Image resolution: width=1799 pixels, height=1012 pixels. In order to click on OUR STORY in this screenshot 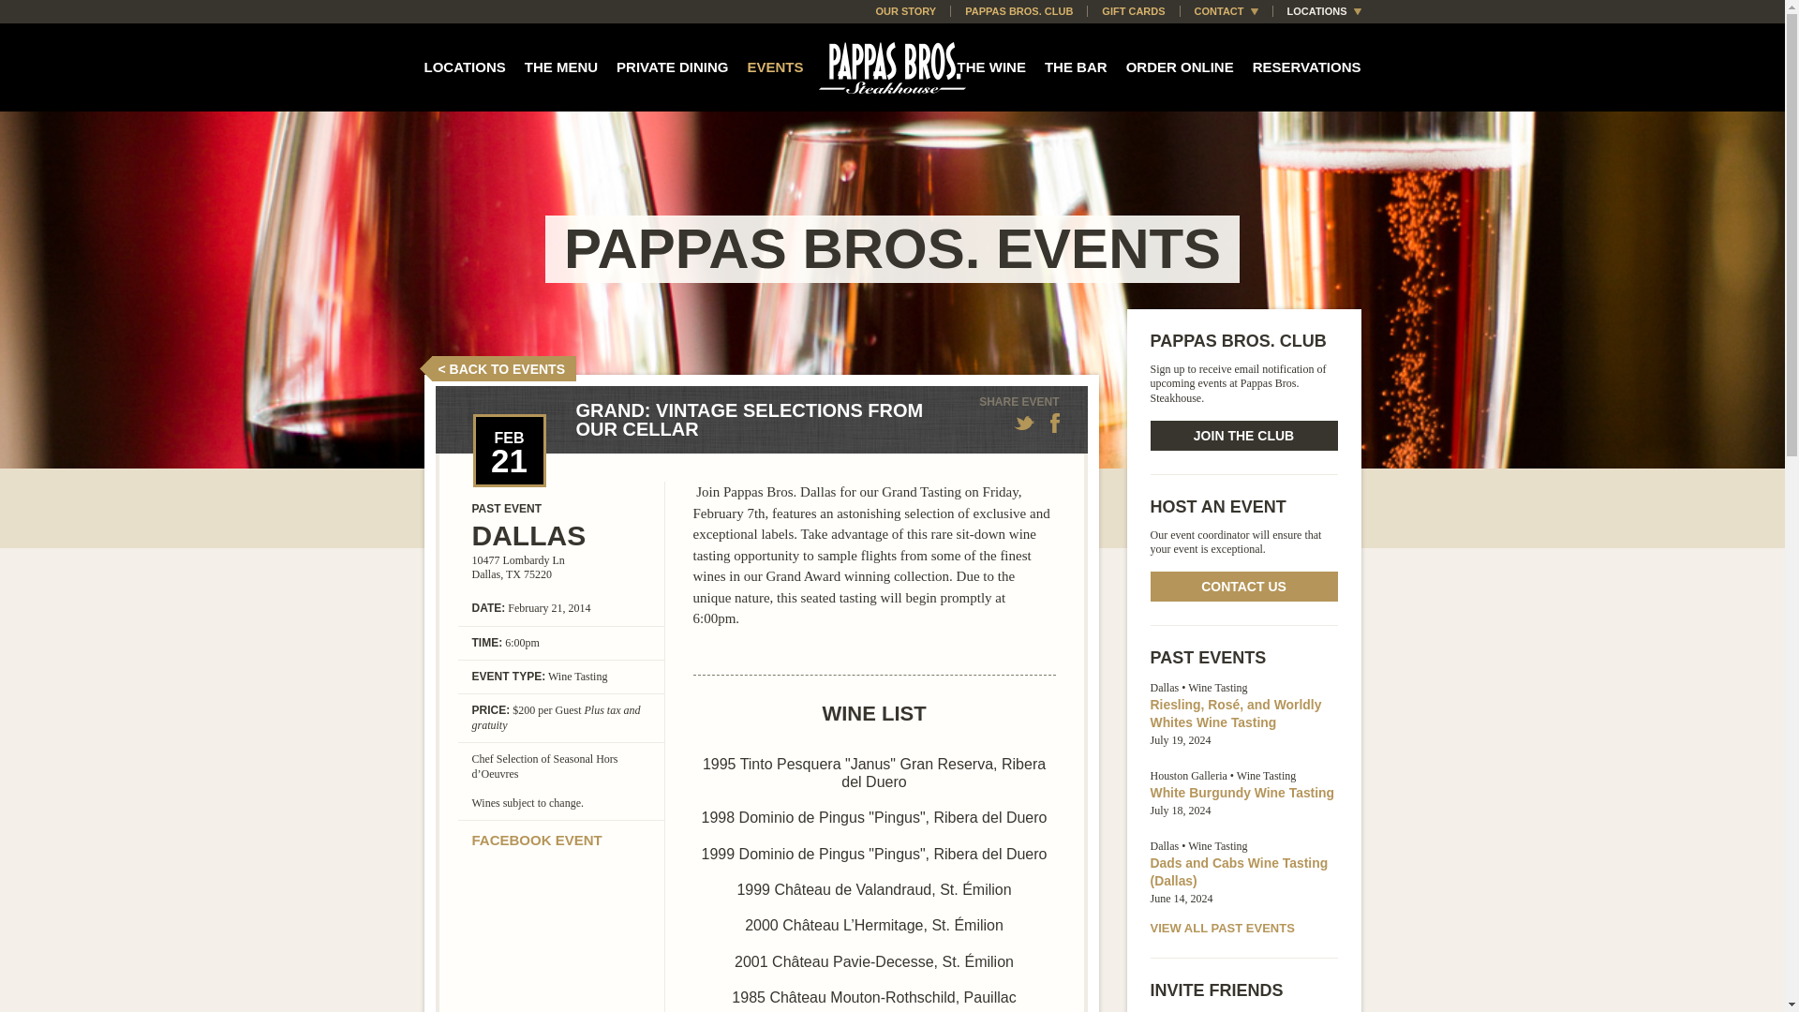, I will do `click(905, 11)`.